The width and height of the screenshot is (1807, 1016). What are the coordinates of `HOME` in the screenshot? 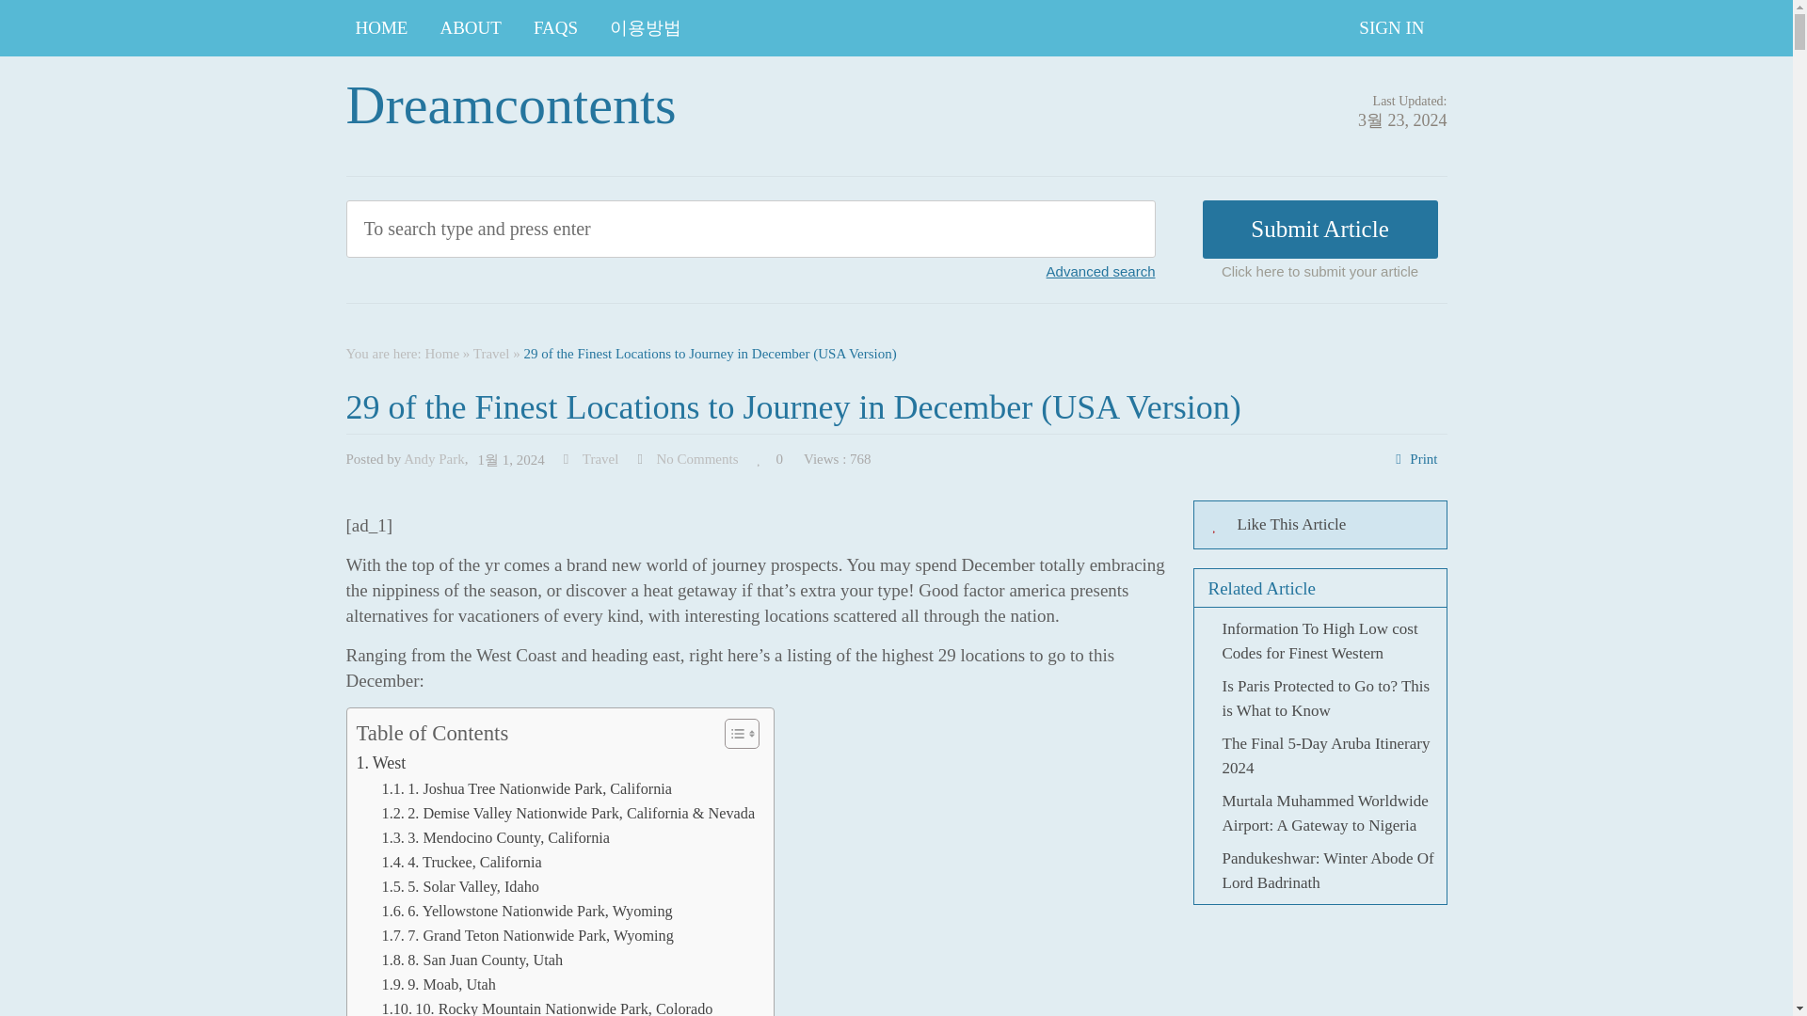 It's located at (382, 28).